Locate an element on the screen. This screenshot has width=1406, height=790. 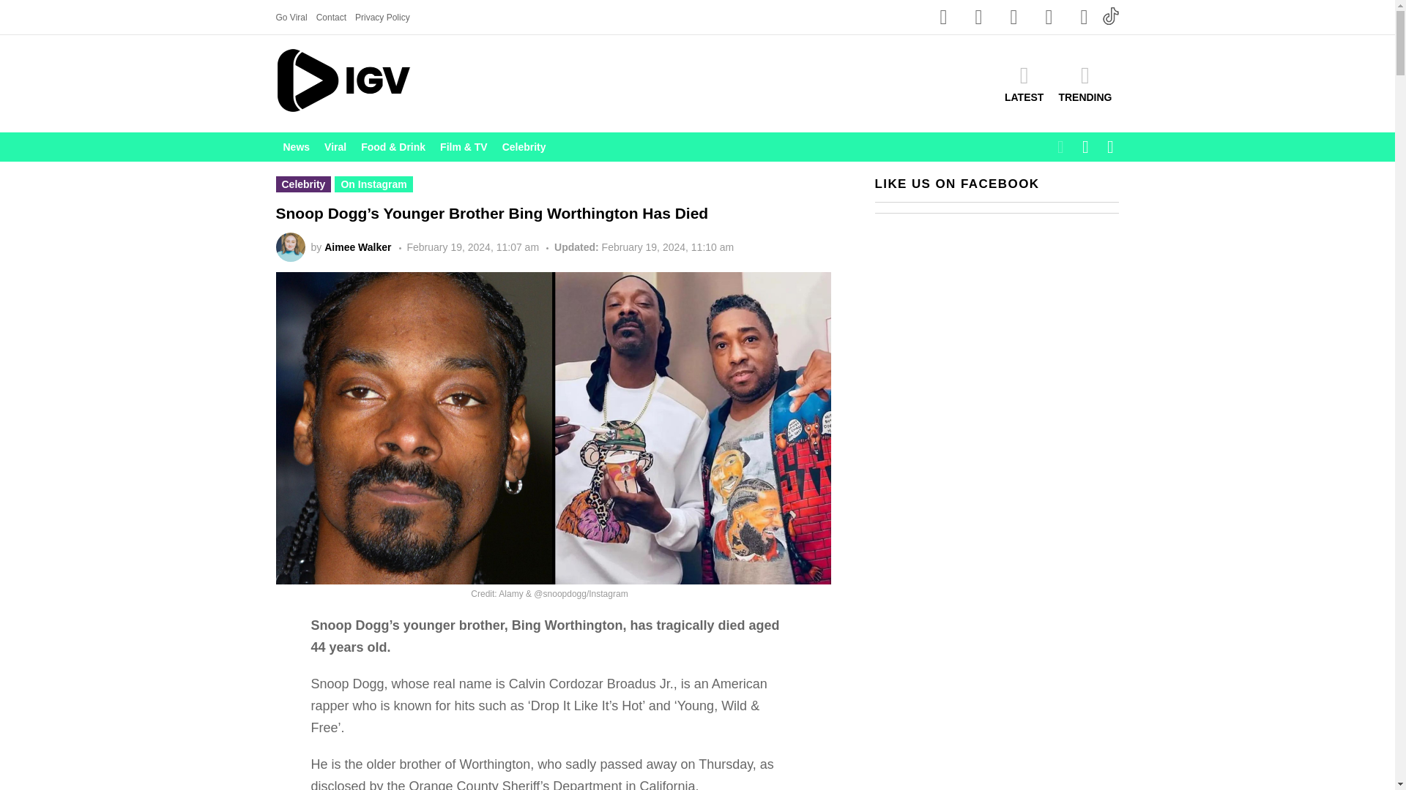
instagram is located at coordinates (978, 18).